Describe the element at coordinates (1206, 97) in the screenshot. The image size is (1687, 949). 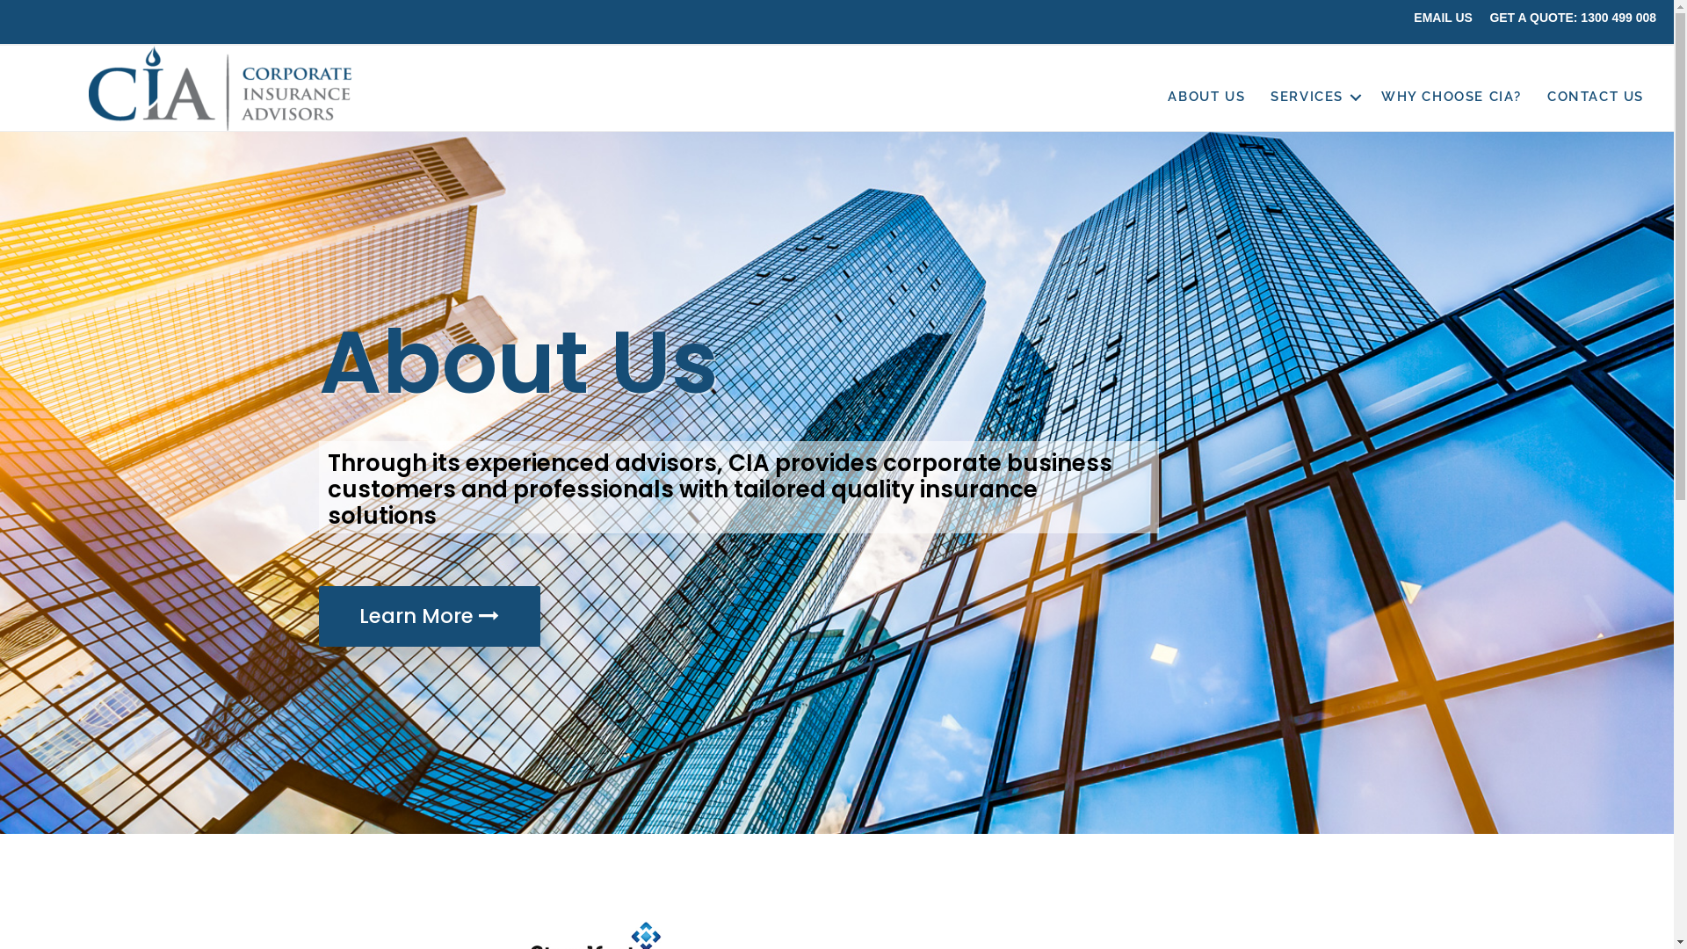
I see `ABOUT US` at that location.